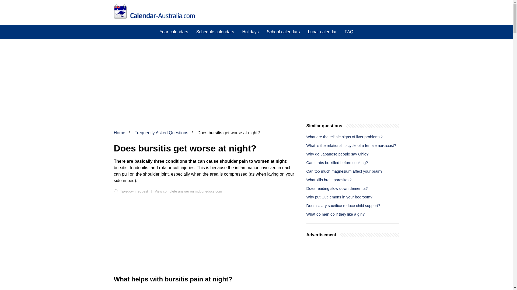  What do you see at coordinates (215, 32) in the screenshot?
I see `Schedule calendars` at bounding box center [215, 32].